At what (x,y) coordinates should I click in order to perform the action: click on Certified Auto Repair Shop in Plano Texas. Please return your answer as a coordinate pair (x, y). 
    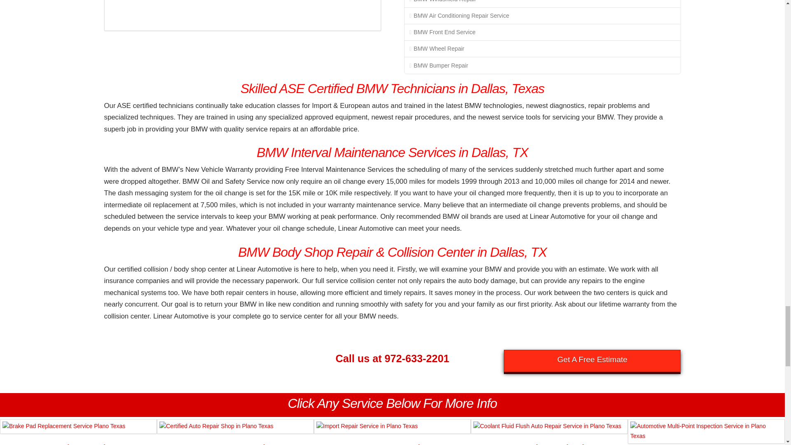
    Looking at the image, I should click on (235, 426).